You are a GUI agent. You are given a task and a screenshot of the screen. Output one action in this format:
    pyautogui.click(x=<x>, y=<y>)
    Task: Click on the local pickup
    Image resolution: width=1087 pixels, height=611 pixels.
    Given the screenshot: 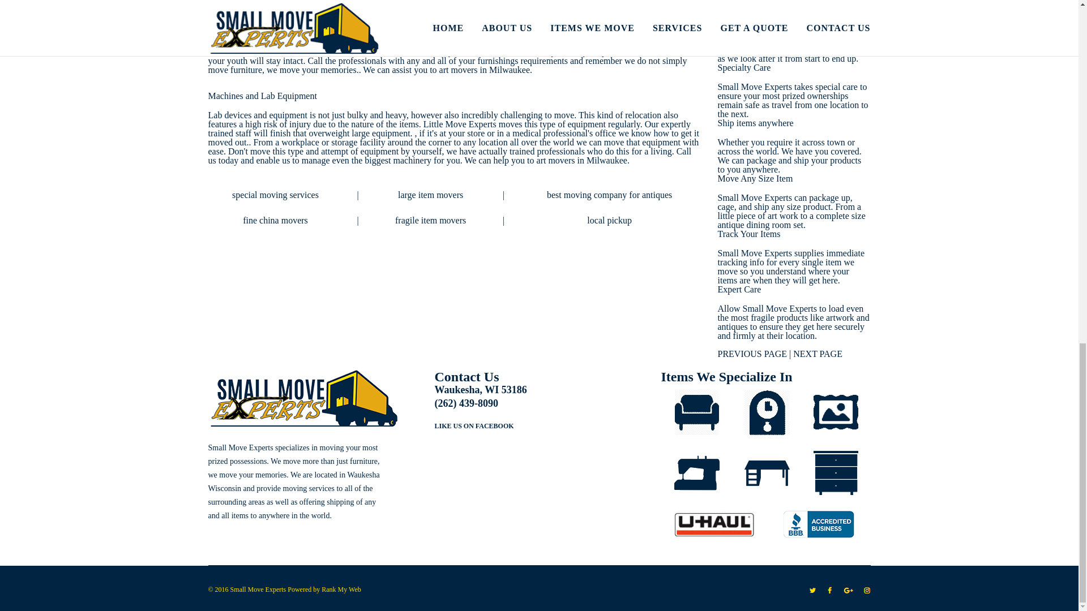 What is the action you would take?
    pyautogui.click(x=609, y=221)
    